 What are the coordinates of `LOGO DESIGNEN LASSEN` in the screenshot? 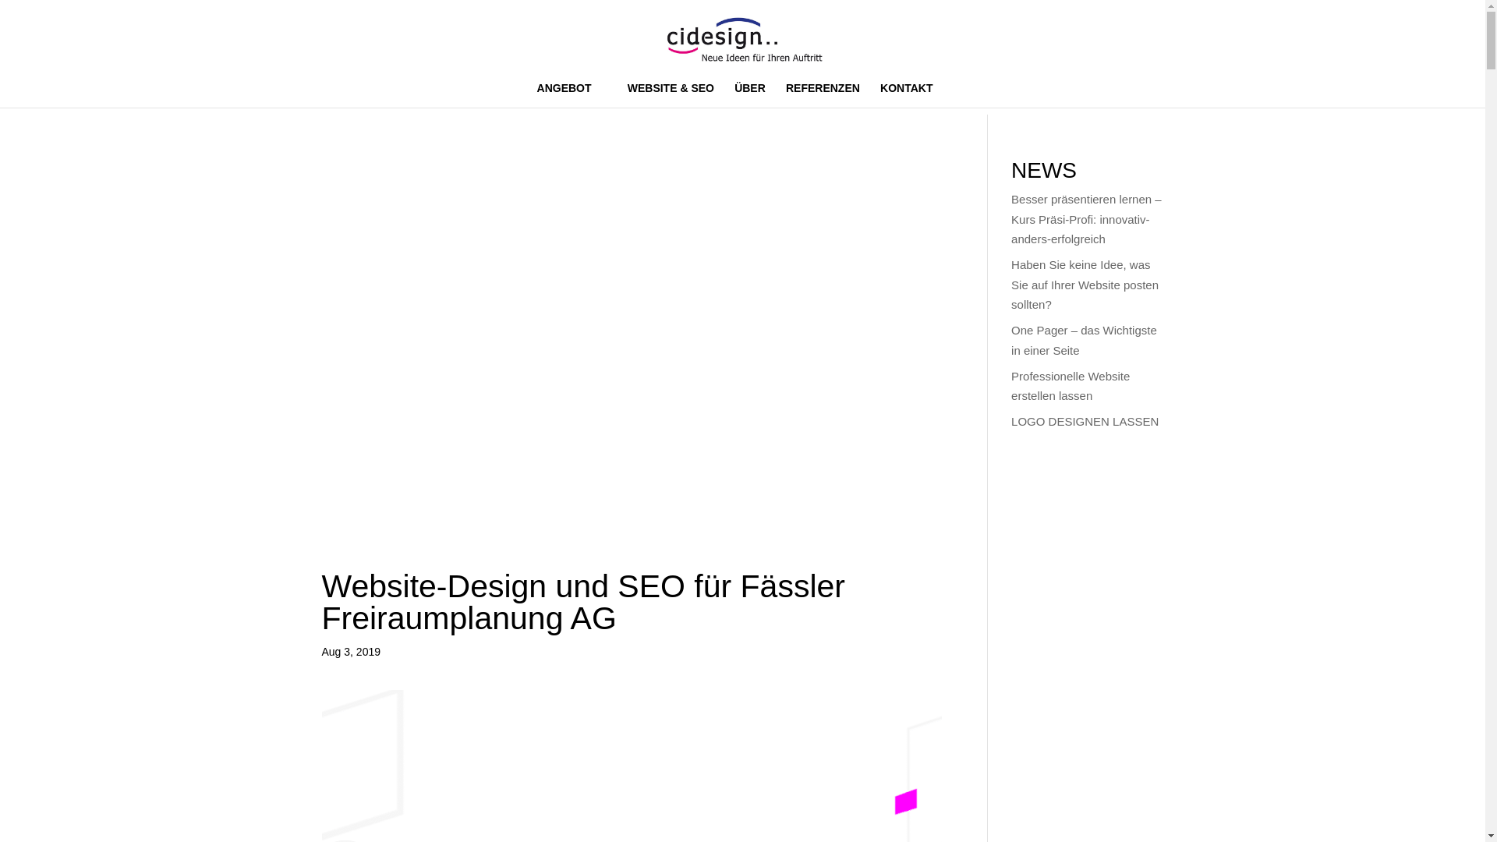 It's located at (1085, 421).